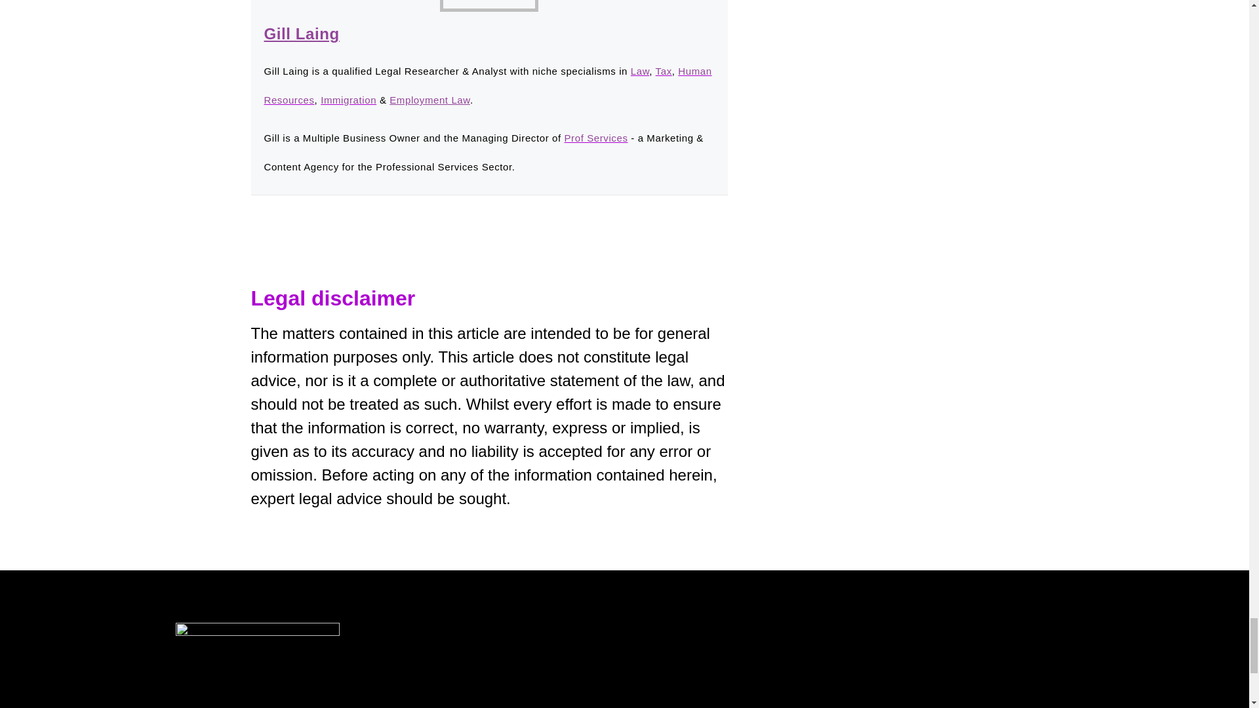 The width and height of the screenshot is (1259, 708). I want to click on Talent Retention, so click(408, 705).